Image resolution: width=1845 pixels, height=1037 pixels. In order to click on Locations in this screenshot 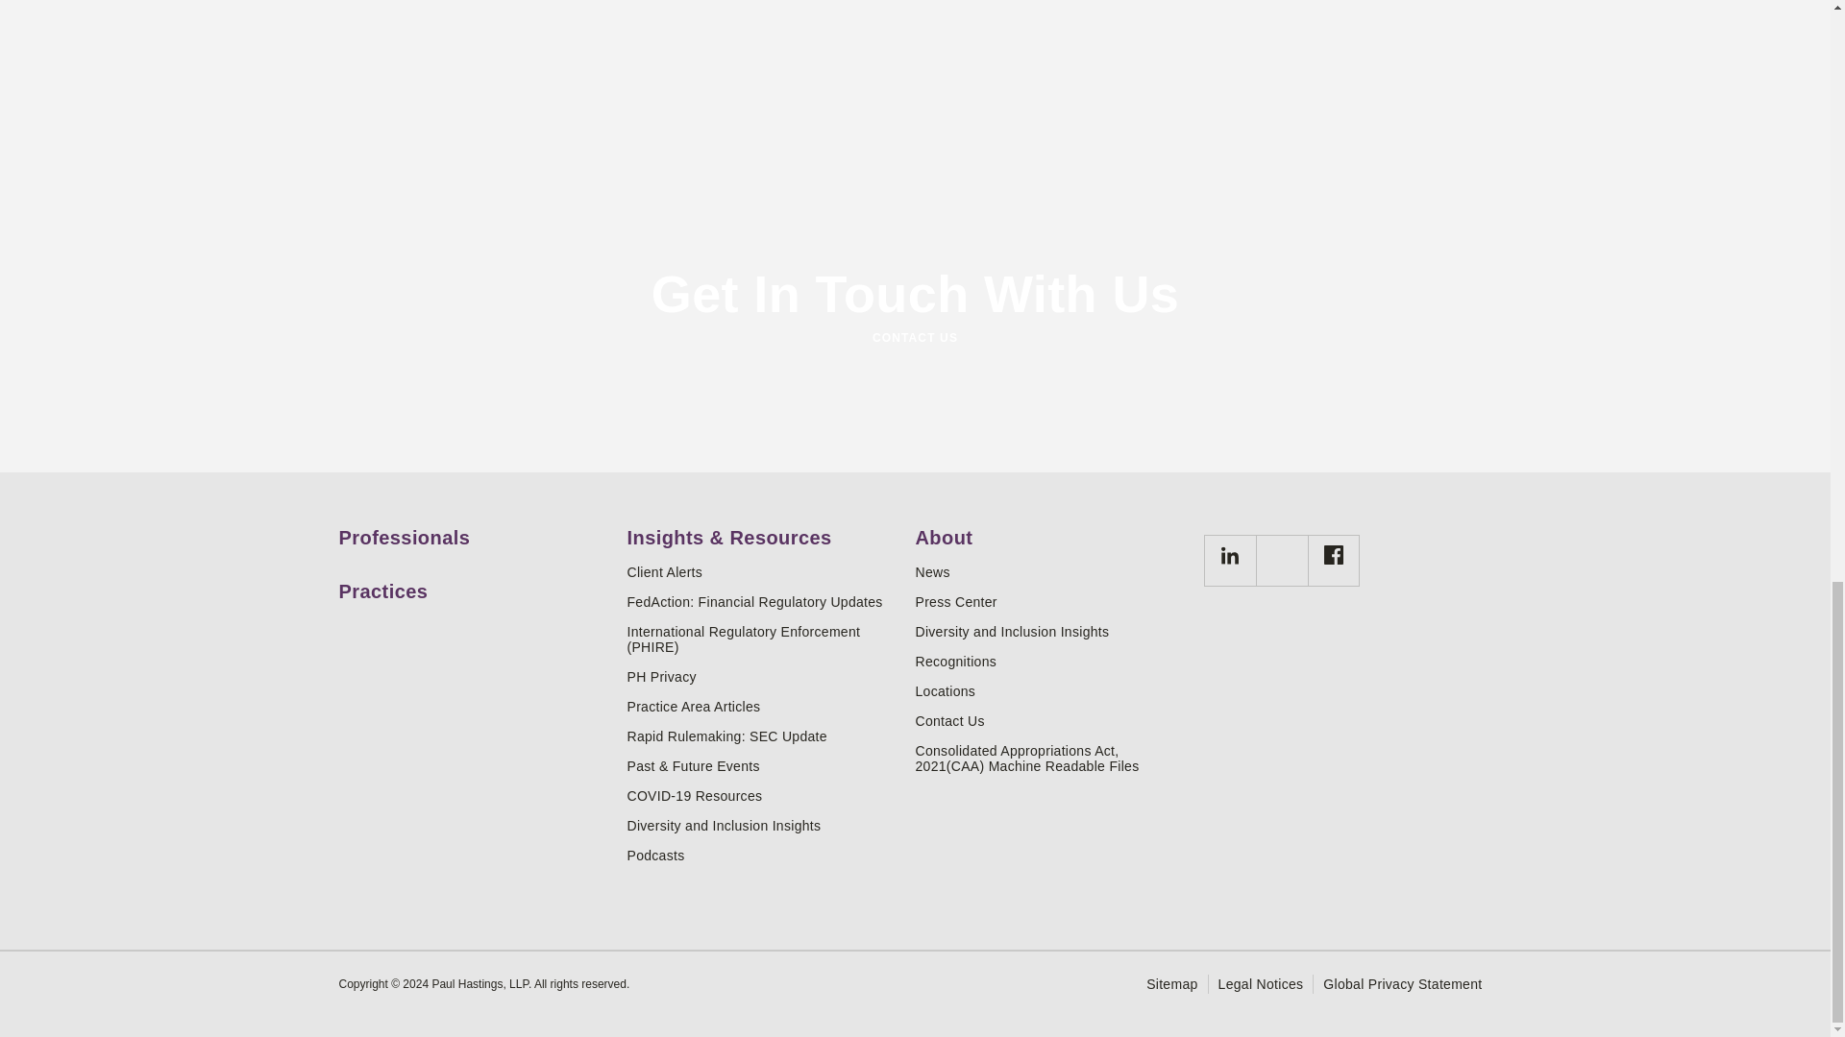, I will do `click(1051, 690)`.